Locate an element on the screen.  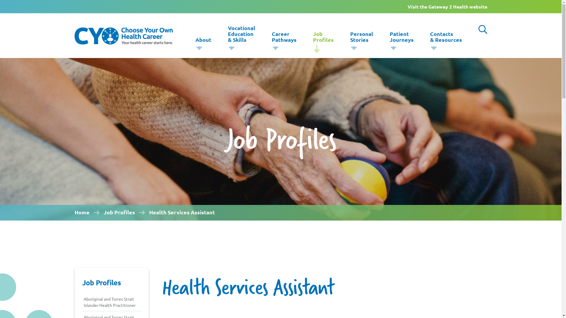
Contacts
& Resources is located at coordinates (446, 39).